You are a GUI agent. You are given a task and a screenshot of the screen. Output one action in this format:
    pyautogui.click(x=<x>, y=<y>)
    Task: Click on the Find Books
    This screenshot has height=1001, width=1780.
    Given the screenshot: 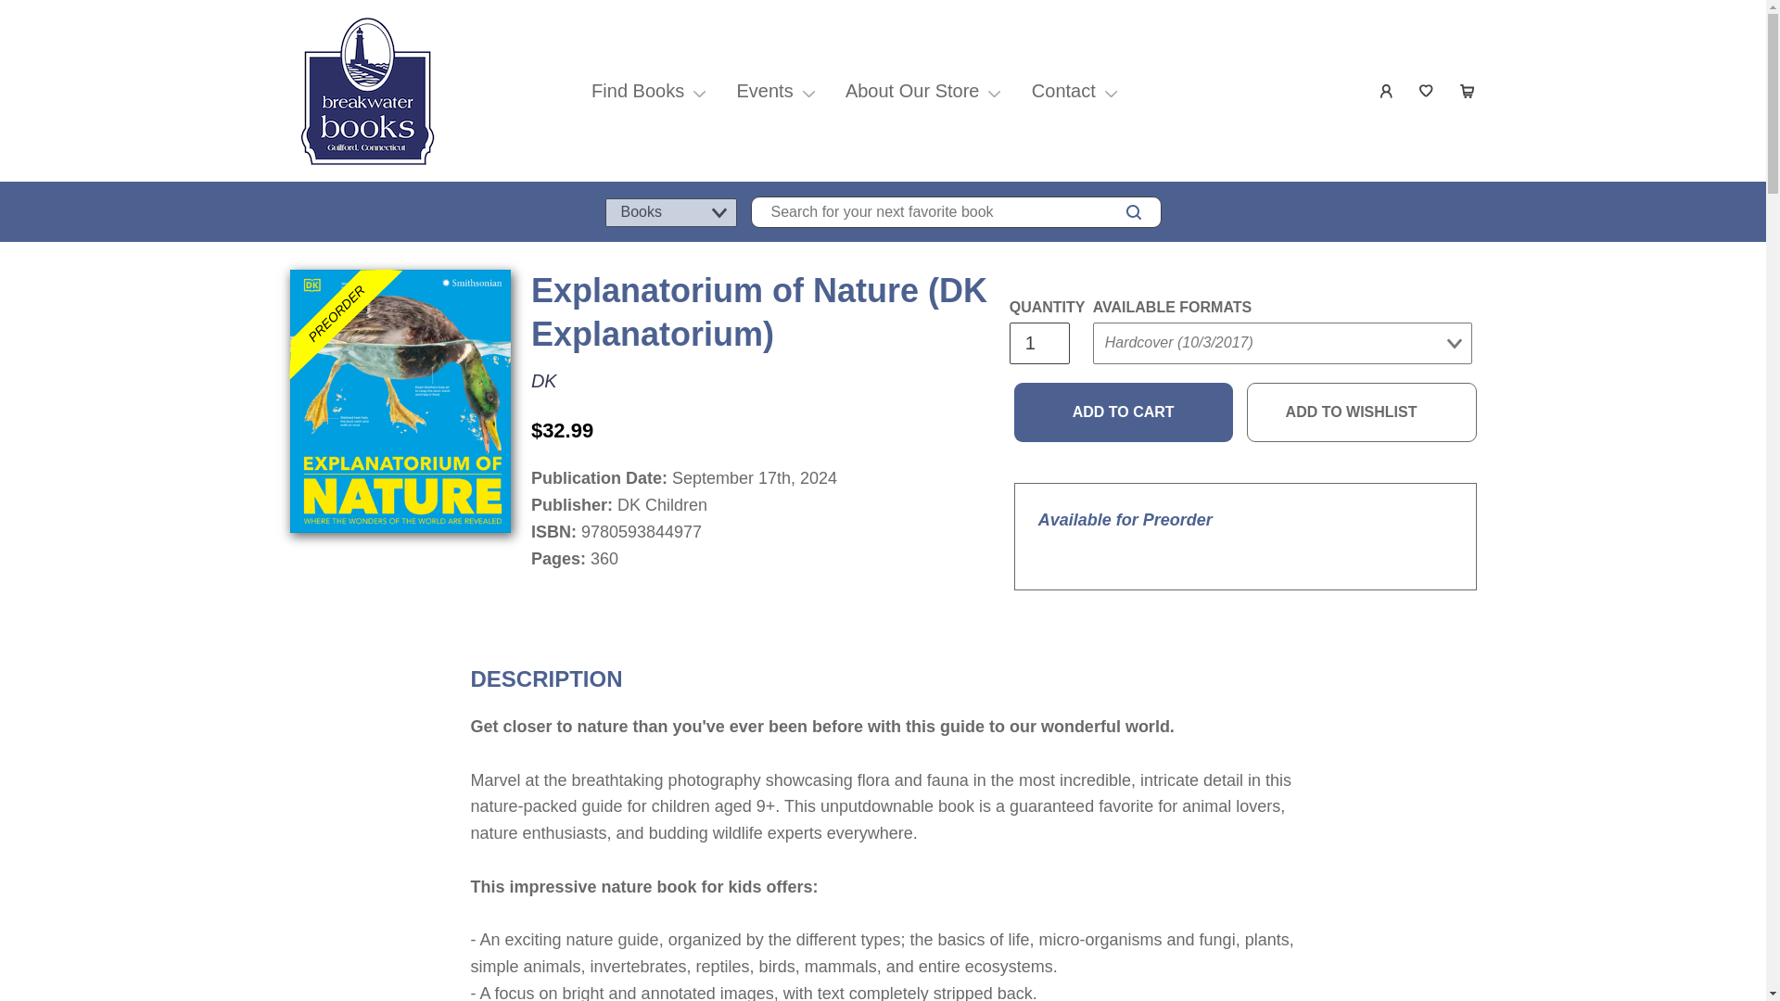 What is the action you would take?
    pyautogui.click(x=637, y=90)
    